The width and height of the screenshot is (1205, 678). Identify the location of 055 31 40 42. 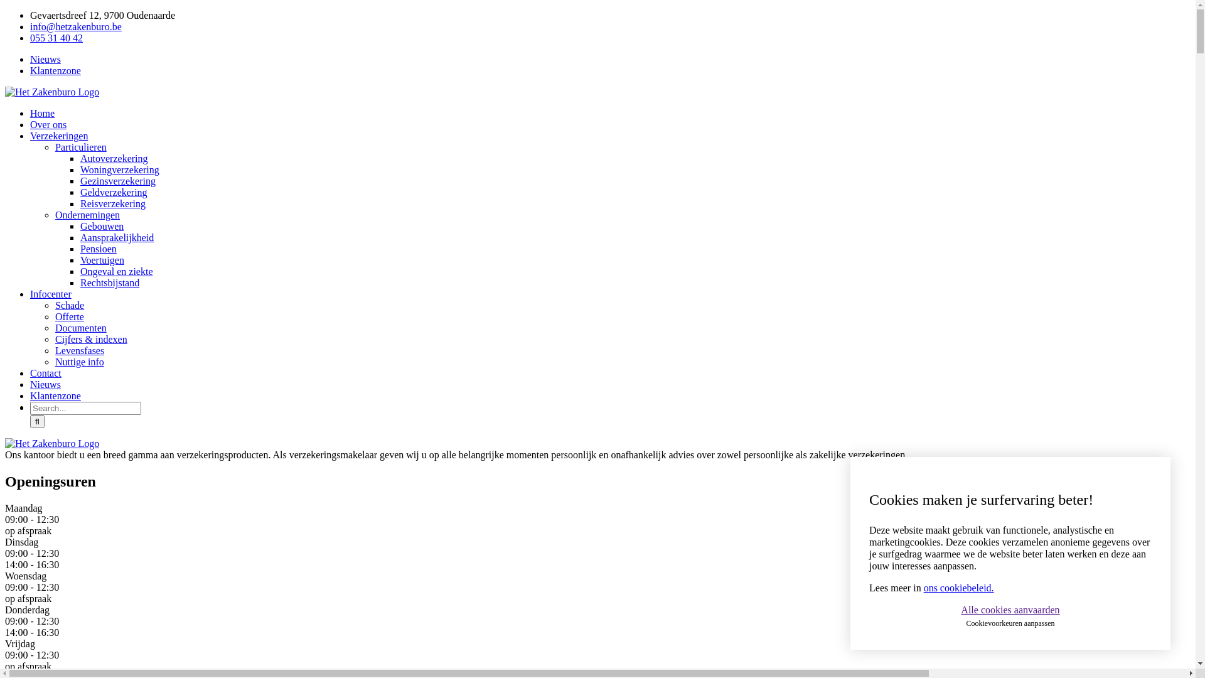
(56, 38).